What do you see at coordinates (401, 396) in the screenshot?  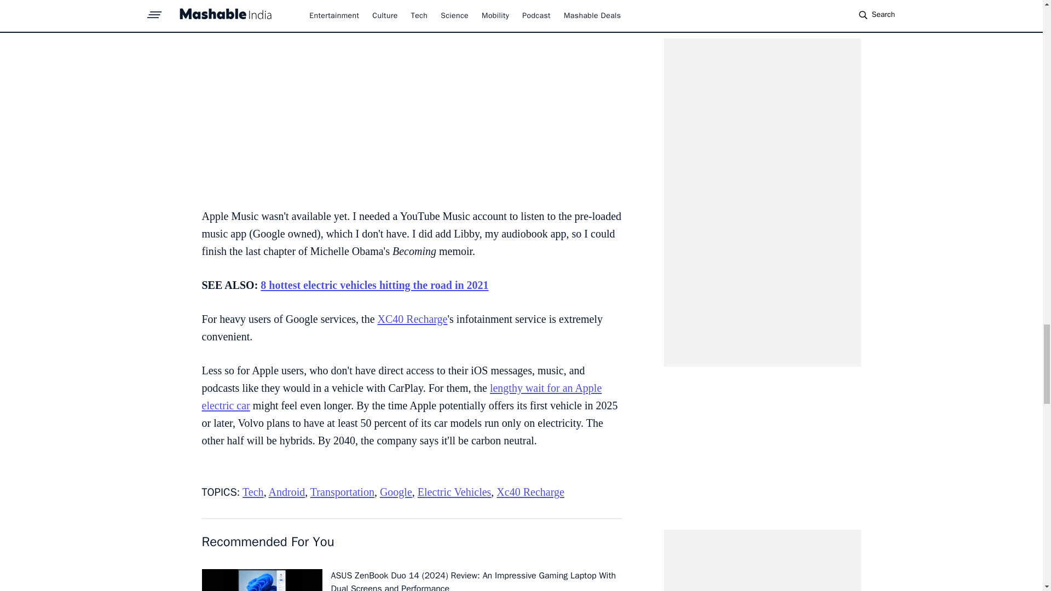 I see `lengthy wait for an Apple electric car` at bounding box center [401, 396].